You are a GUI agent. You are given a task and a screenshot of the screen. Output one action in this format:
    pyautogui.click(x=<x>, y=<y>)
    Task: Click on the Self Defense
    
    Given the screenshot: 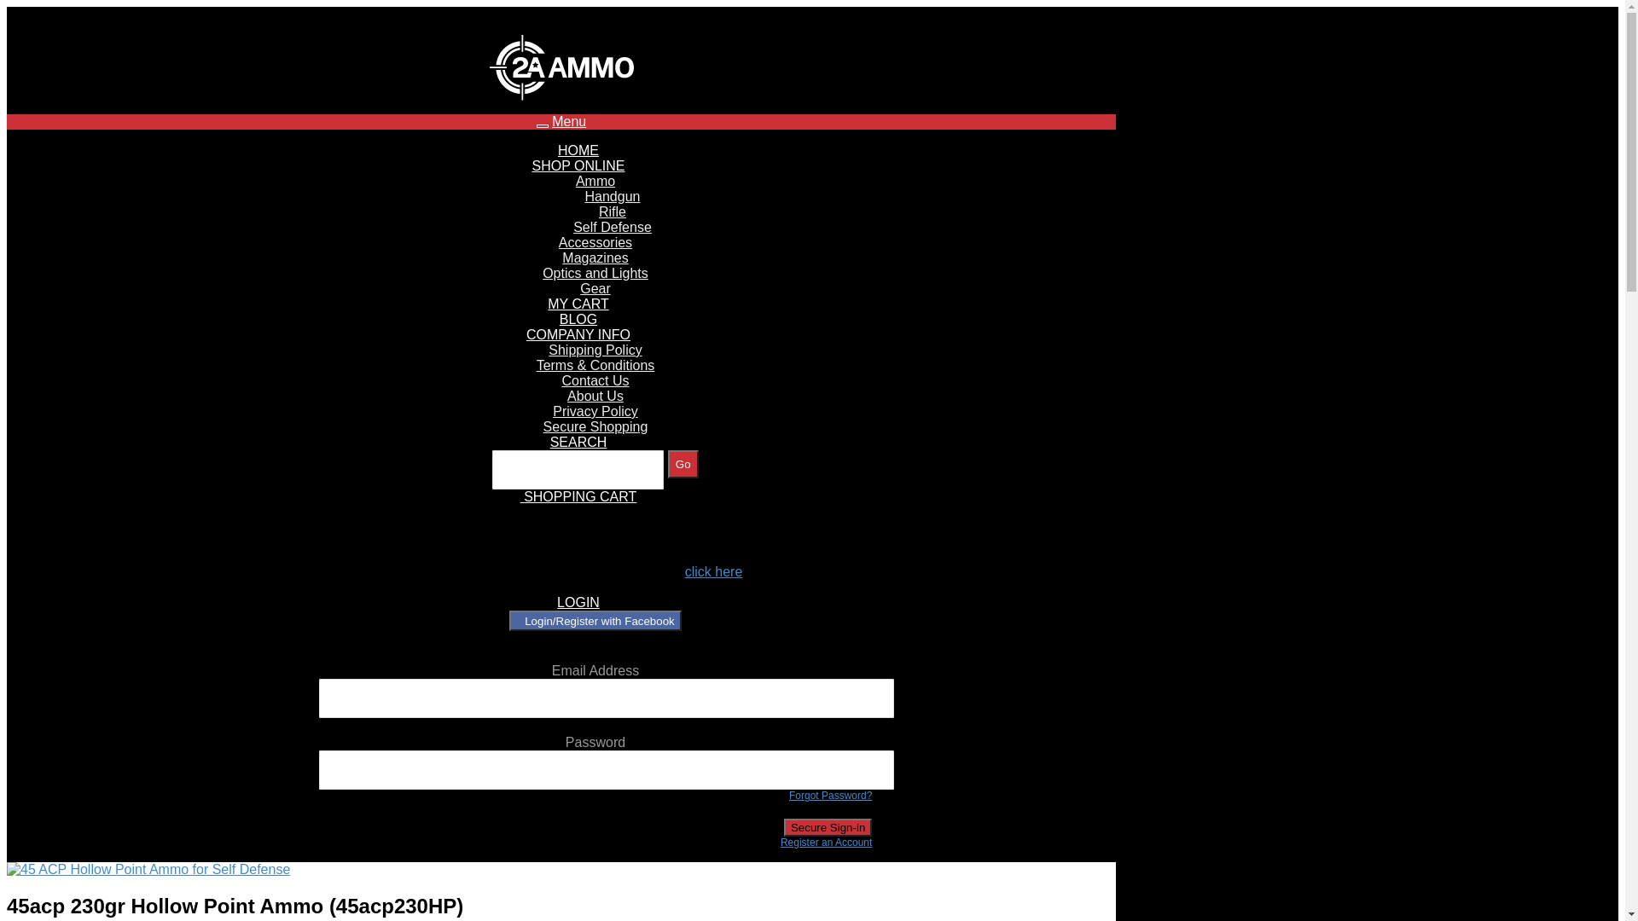 What is the action you would take?
    pyautogui.click(x=613, y=227)
    